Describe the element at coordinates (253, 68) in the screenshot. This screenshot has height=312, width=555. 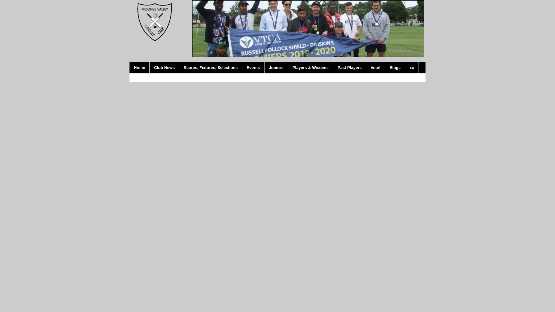
I see `Events` at that location.